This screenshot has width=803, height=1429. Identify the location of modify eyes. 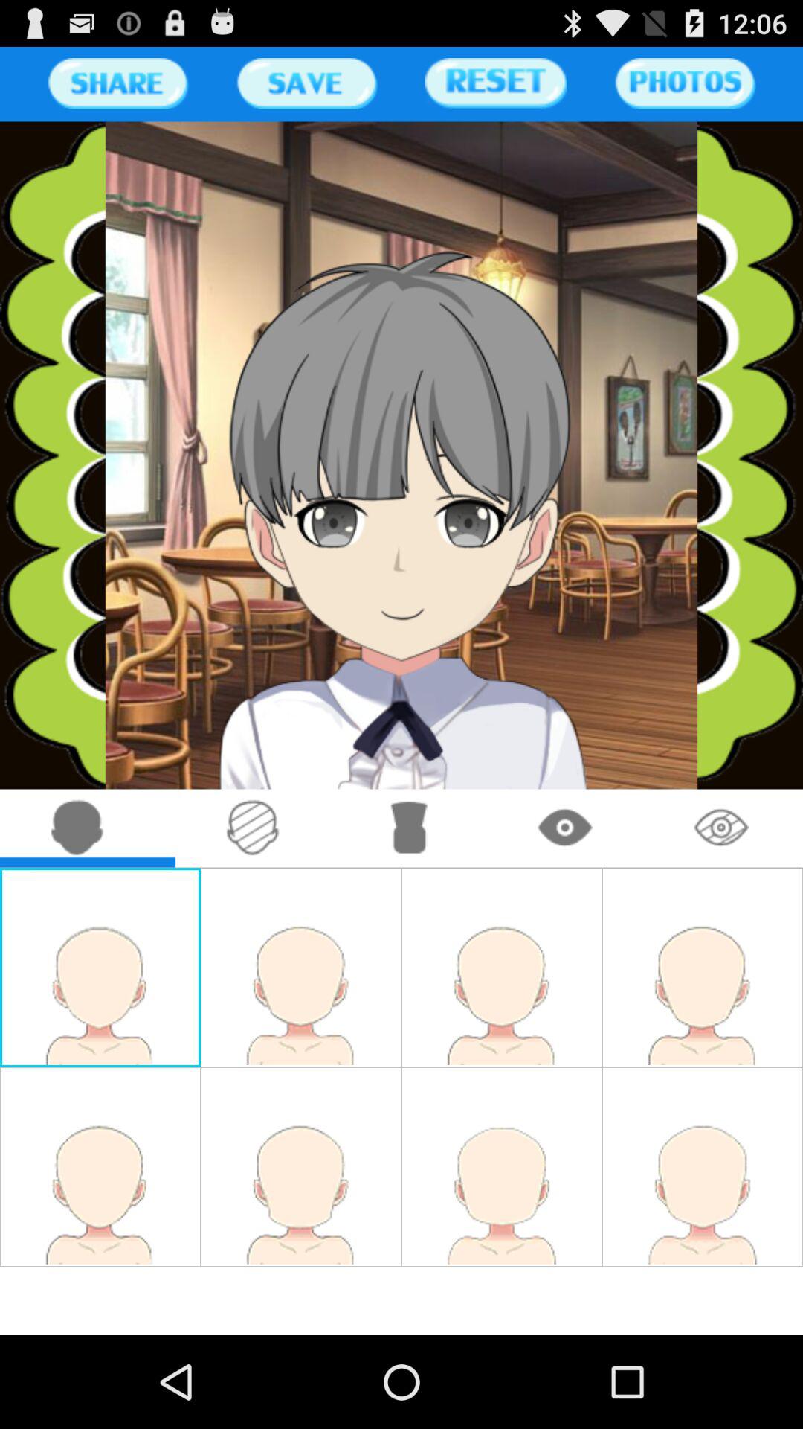
(565, 828).